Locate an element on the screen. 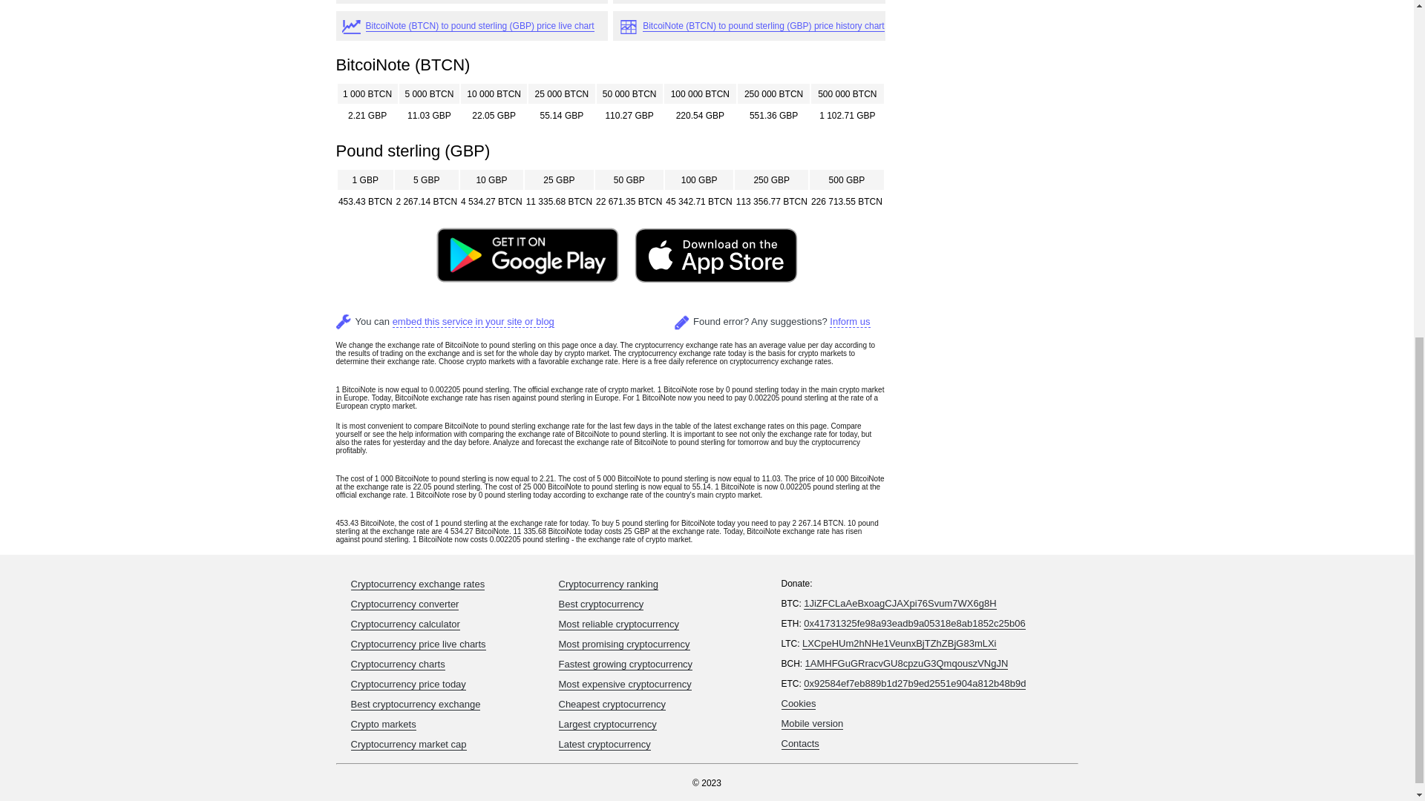 The height and width of the screenshot is (801, 1425). Most reliable cryptocurrency is located at coordinates (619, 624).